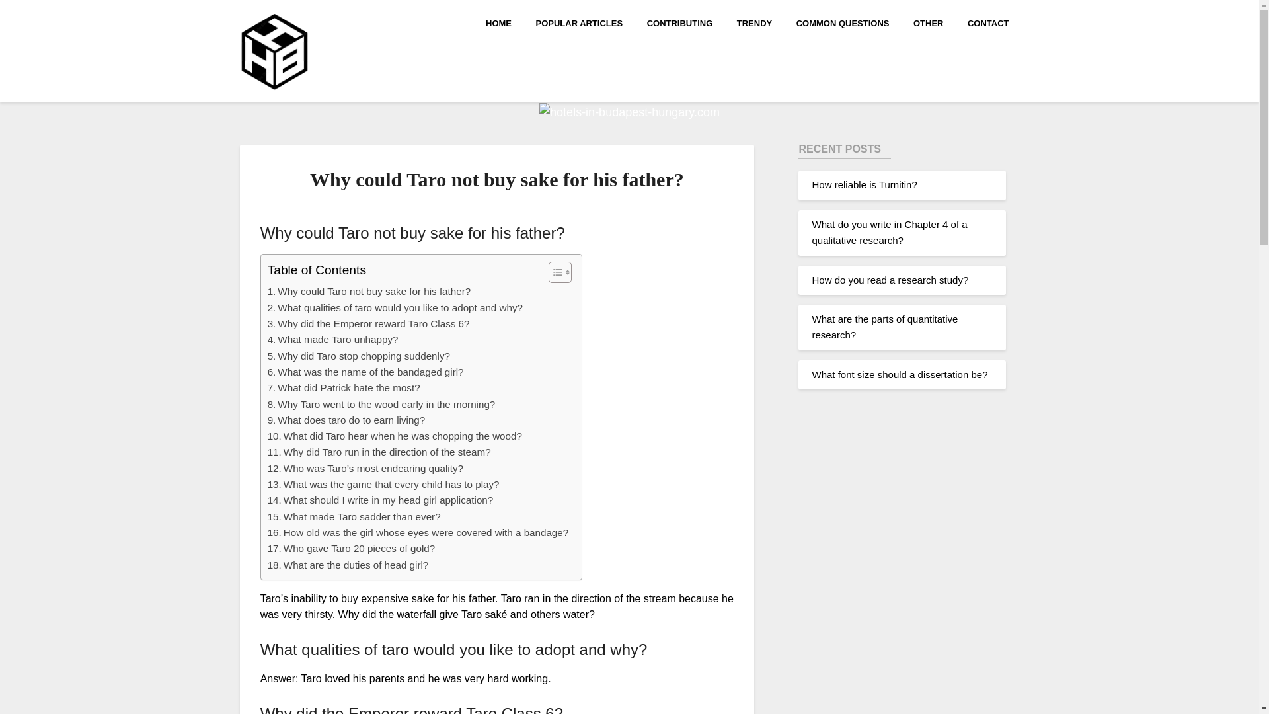 Image resolution: width=1269 pixels, height=714 pixels. Describe the element at coordinates (395, 308) in the screenshot. I see `What qualities of taro would you like to adopt and why?` at that location.